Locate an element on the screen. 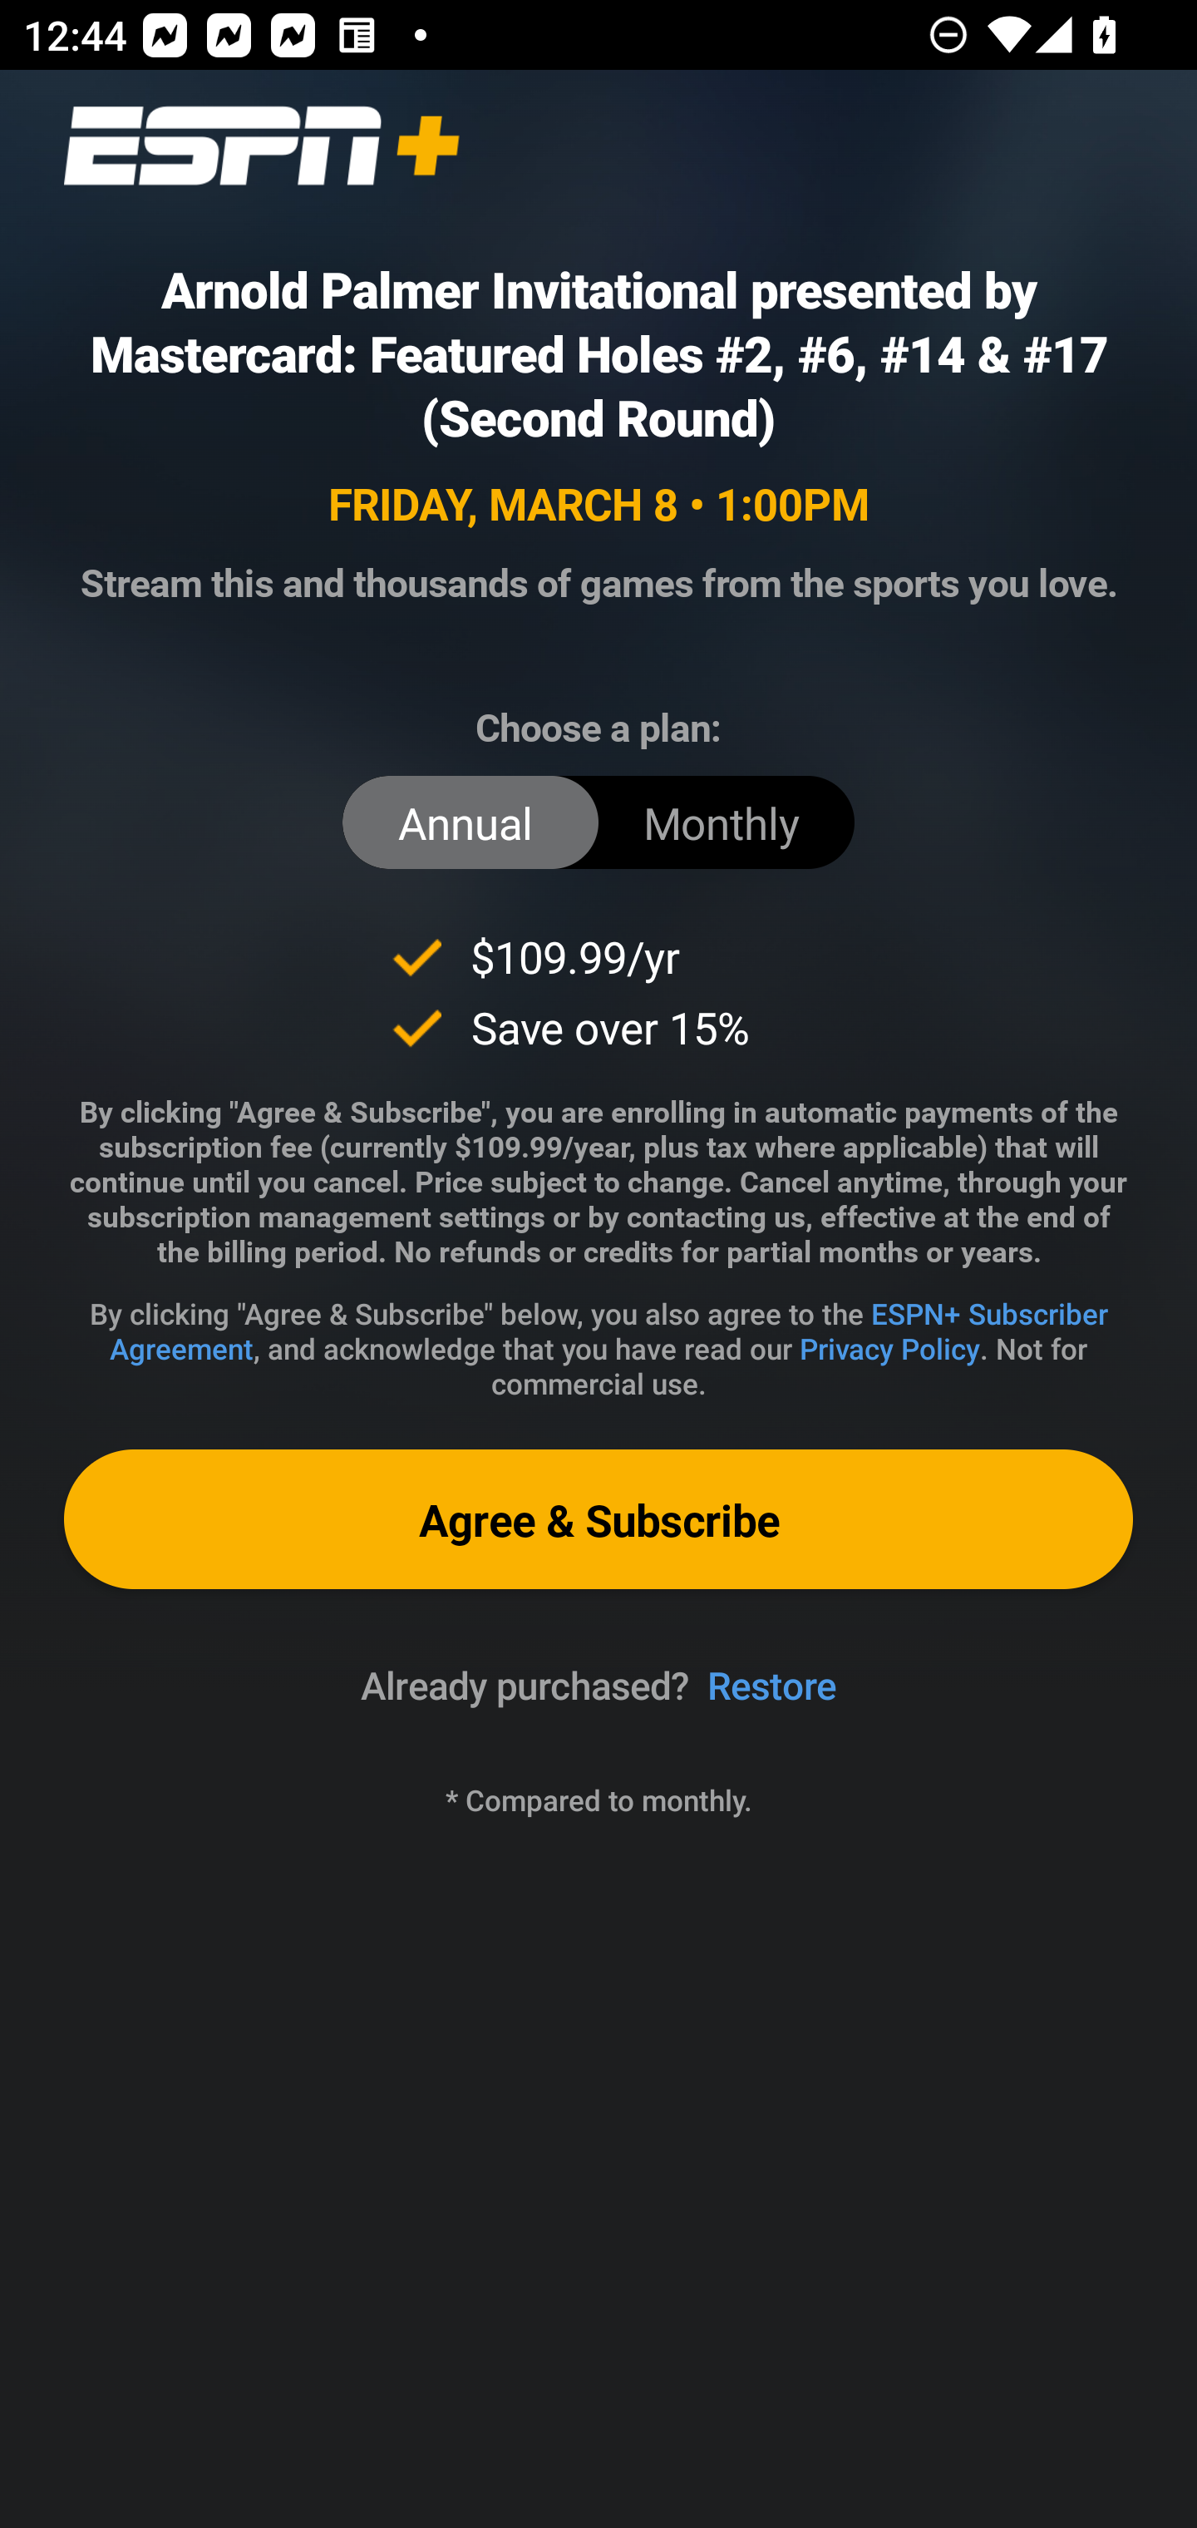 Image resolution: width=1197 pixels, height=2528 pixels. Agree & Subscribe is located at coordinates (598, 1518).